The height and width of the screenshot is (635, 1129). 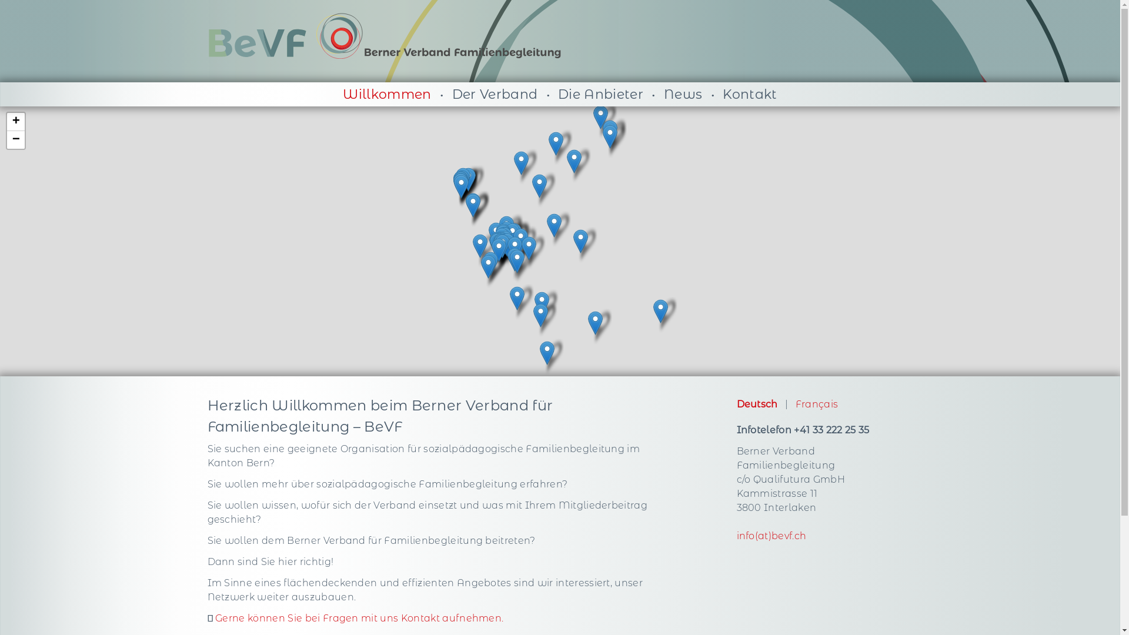 What do you see at coordinates (495, 94) in the screenshot?
I see `Der Verband` at bounding box center [495, 94].